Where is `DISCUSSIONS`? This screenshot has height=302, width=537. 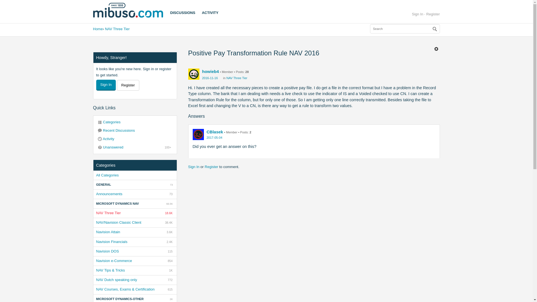 DISCUSSIONS is located at coordinates (169, 242).